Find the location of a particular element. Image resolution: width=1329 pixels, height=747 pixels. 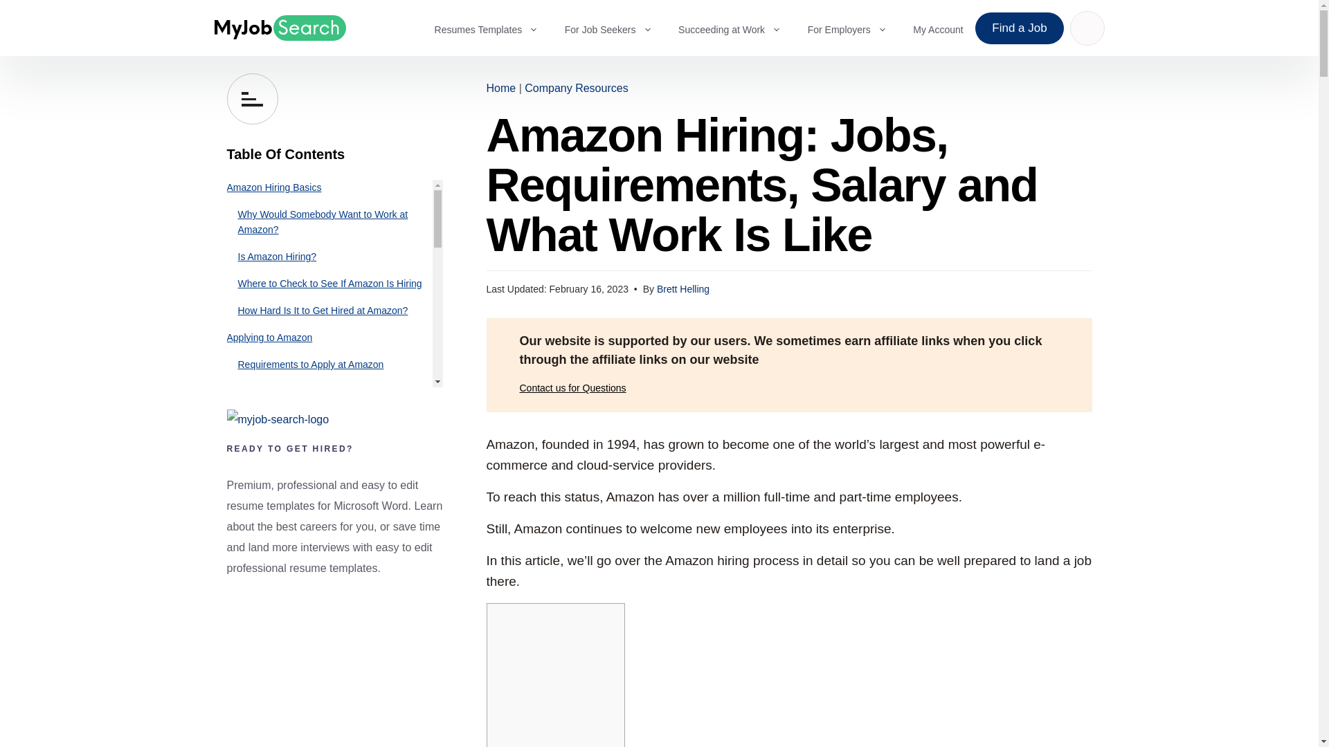

Succeeding at Work is located at coordinates (736, 28).